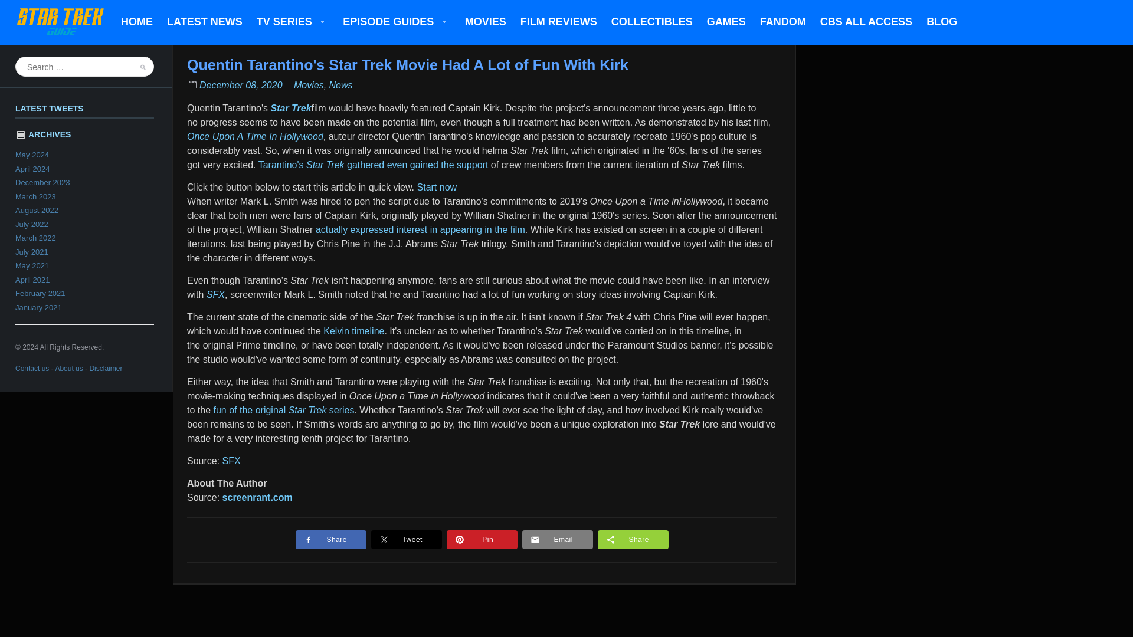  Describe the element at coordinates (866, 22) in the screenshot. I see `CBS ALL ACCESS` at that location.